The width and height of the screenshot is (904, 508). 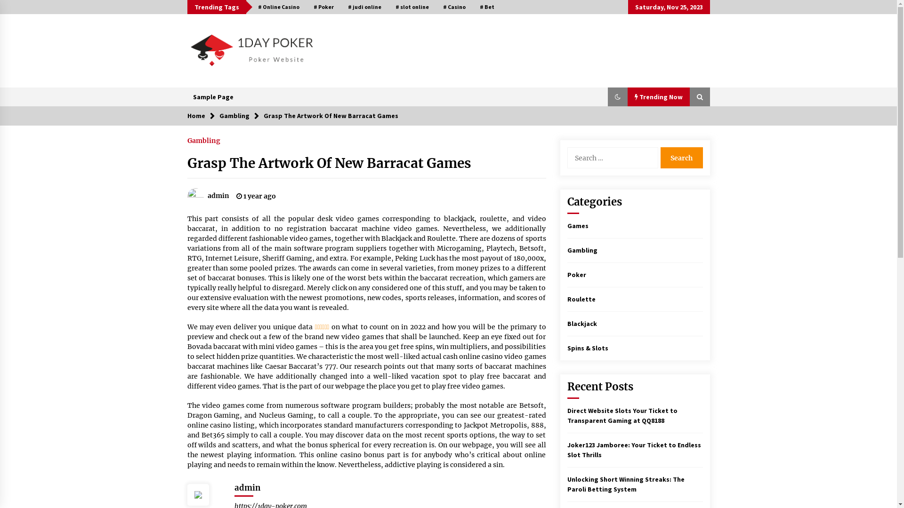 What do you see at coordinates (196, 116) in the screenshot?
I see `Home` at bounding box center [196, 116].